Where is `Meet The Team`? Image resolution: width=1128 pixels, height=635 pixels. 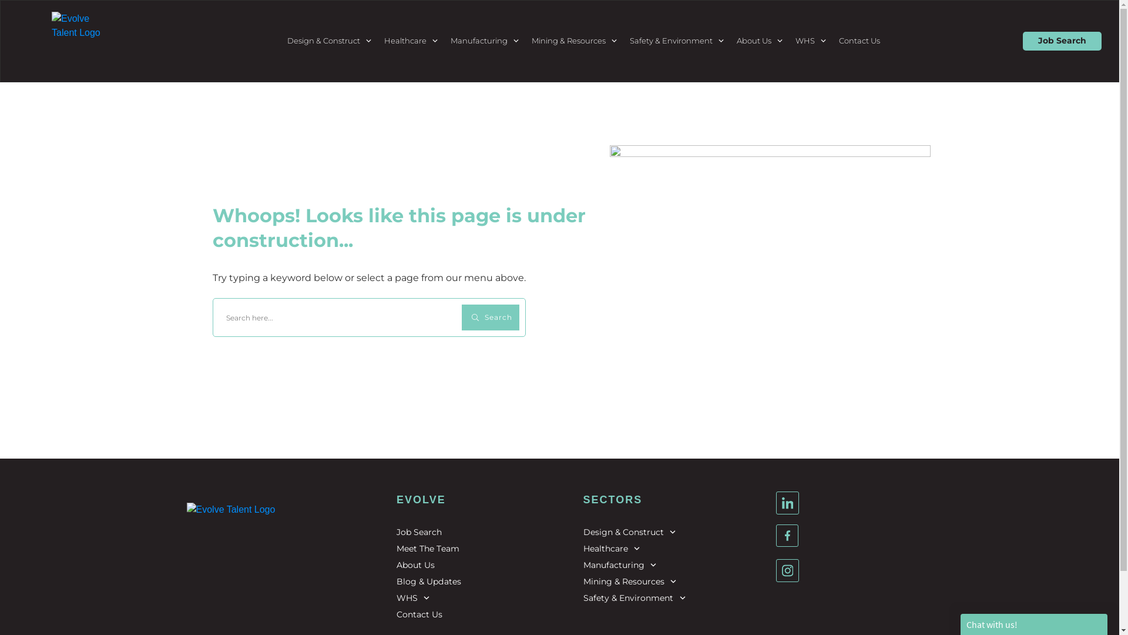 Meet The Team is located at coordinates (428, 549).